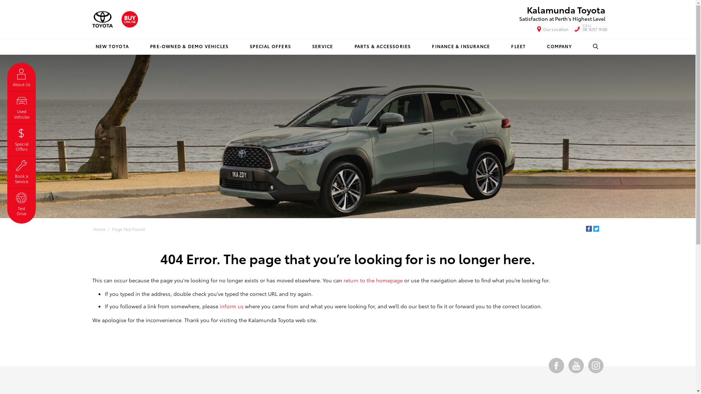  I want to click on Home, so click(99, 229).